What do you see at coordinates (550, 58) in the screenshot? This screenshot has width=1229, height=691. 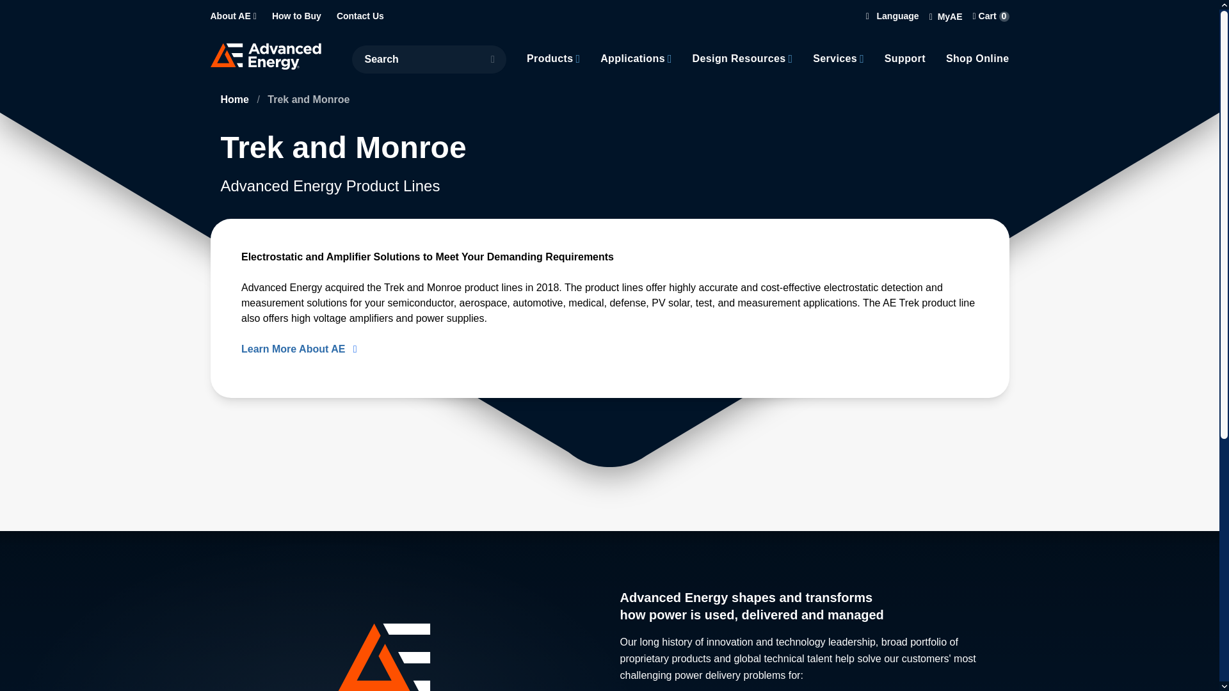 I see `Products` at bounding box center [550, 58].